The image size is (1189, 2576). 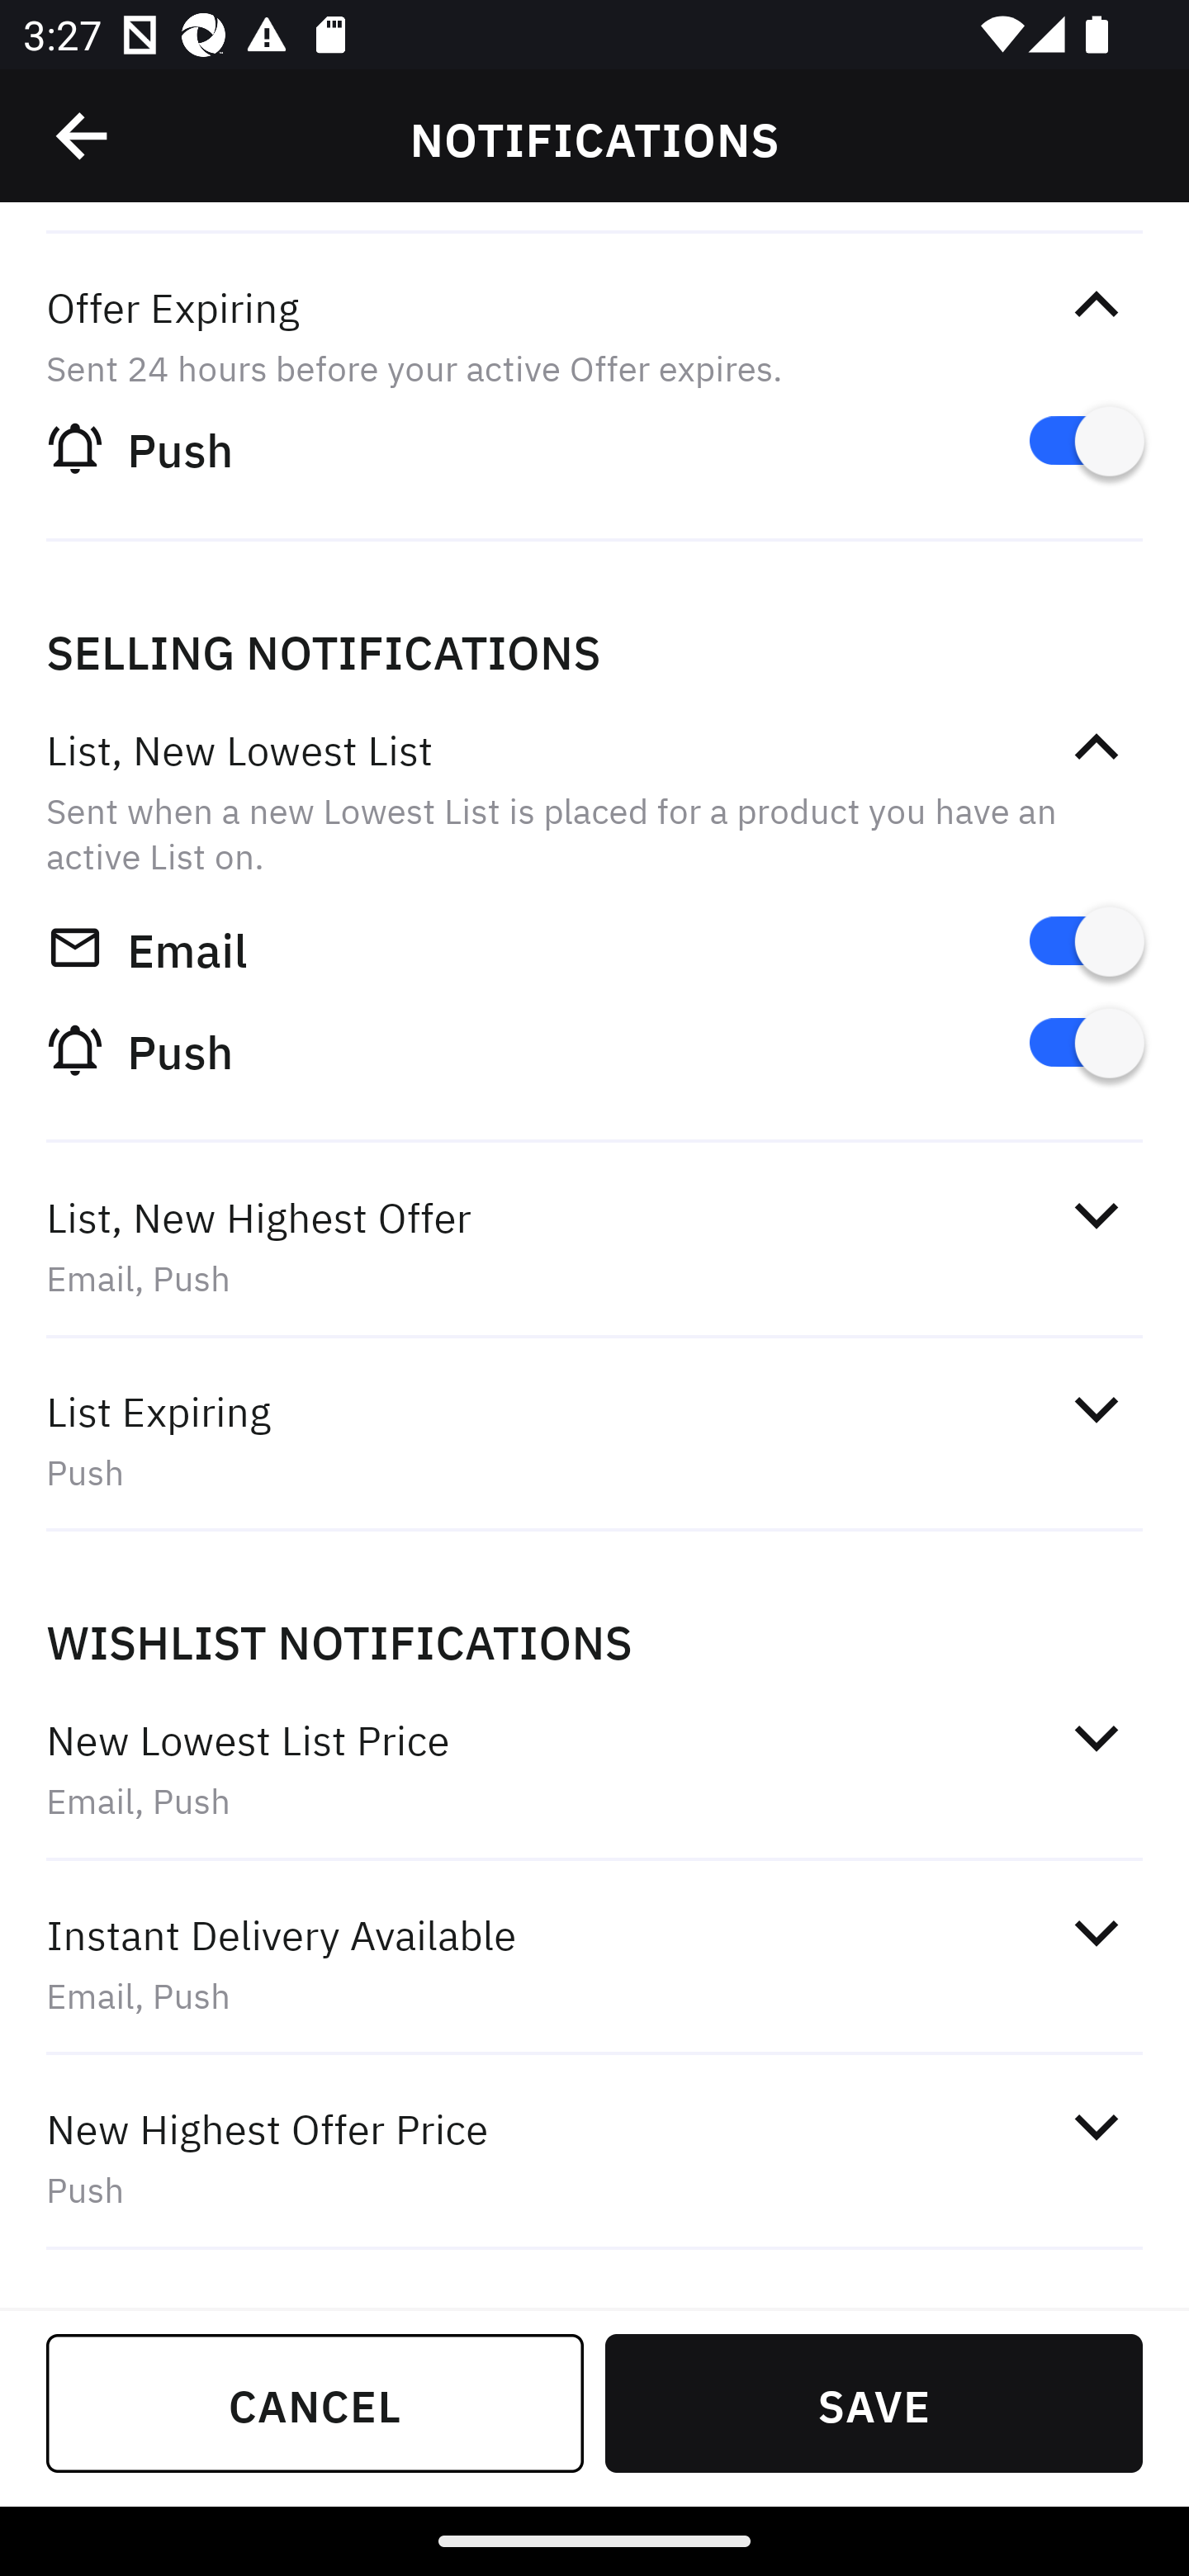 What do you see at coordinates (83, 136) in the screenshot?
I see `` at bounding box center [83, 136].